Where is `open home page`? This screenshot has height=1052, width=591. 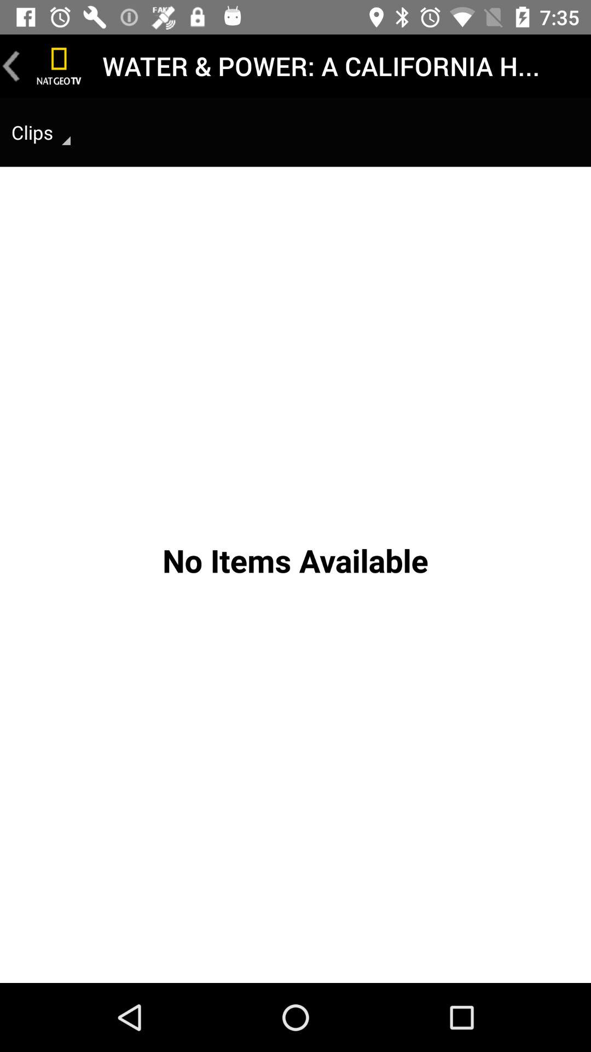 open home page is located at coordinates (59, 66).